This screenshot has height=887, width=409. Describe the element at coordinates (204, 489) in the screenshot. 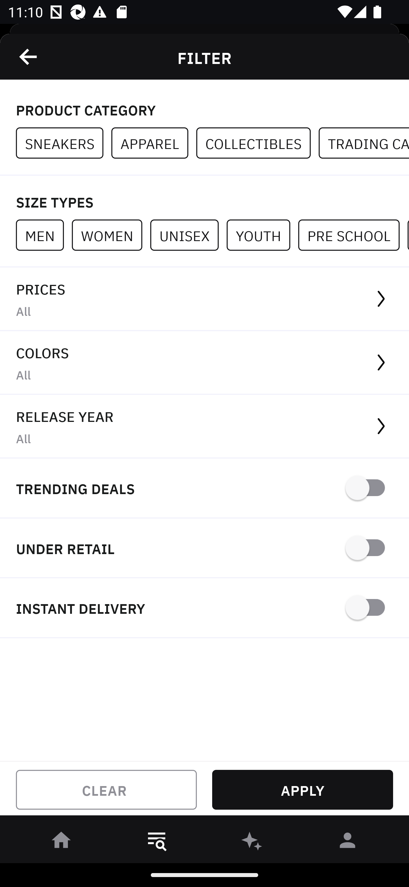

I see `TRENDING DEALS` at that location.